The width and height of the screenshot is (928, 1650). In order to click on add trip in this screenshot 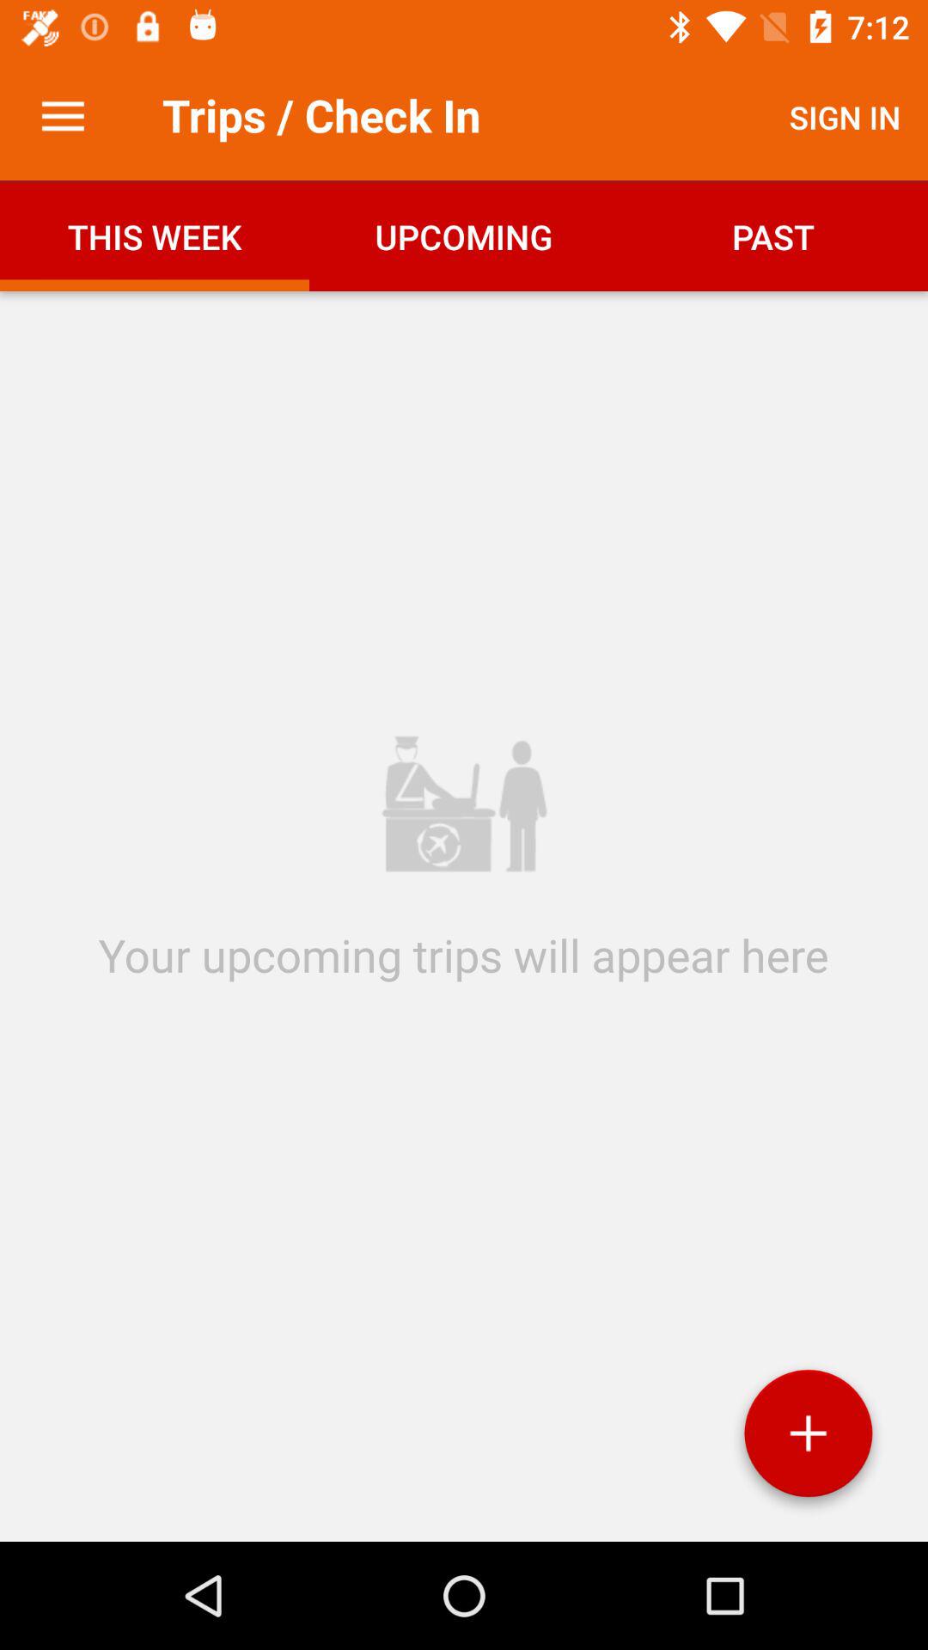, I will do `click(808, 1440)`.